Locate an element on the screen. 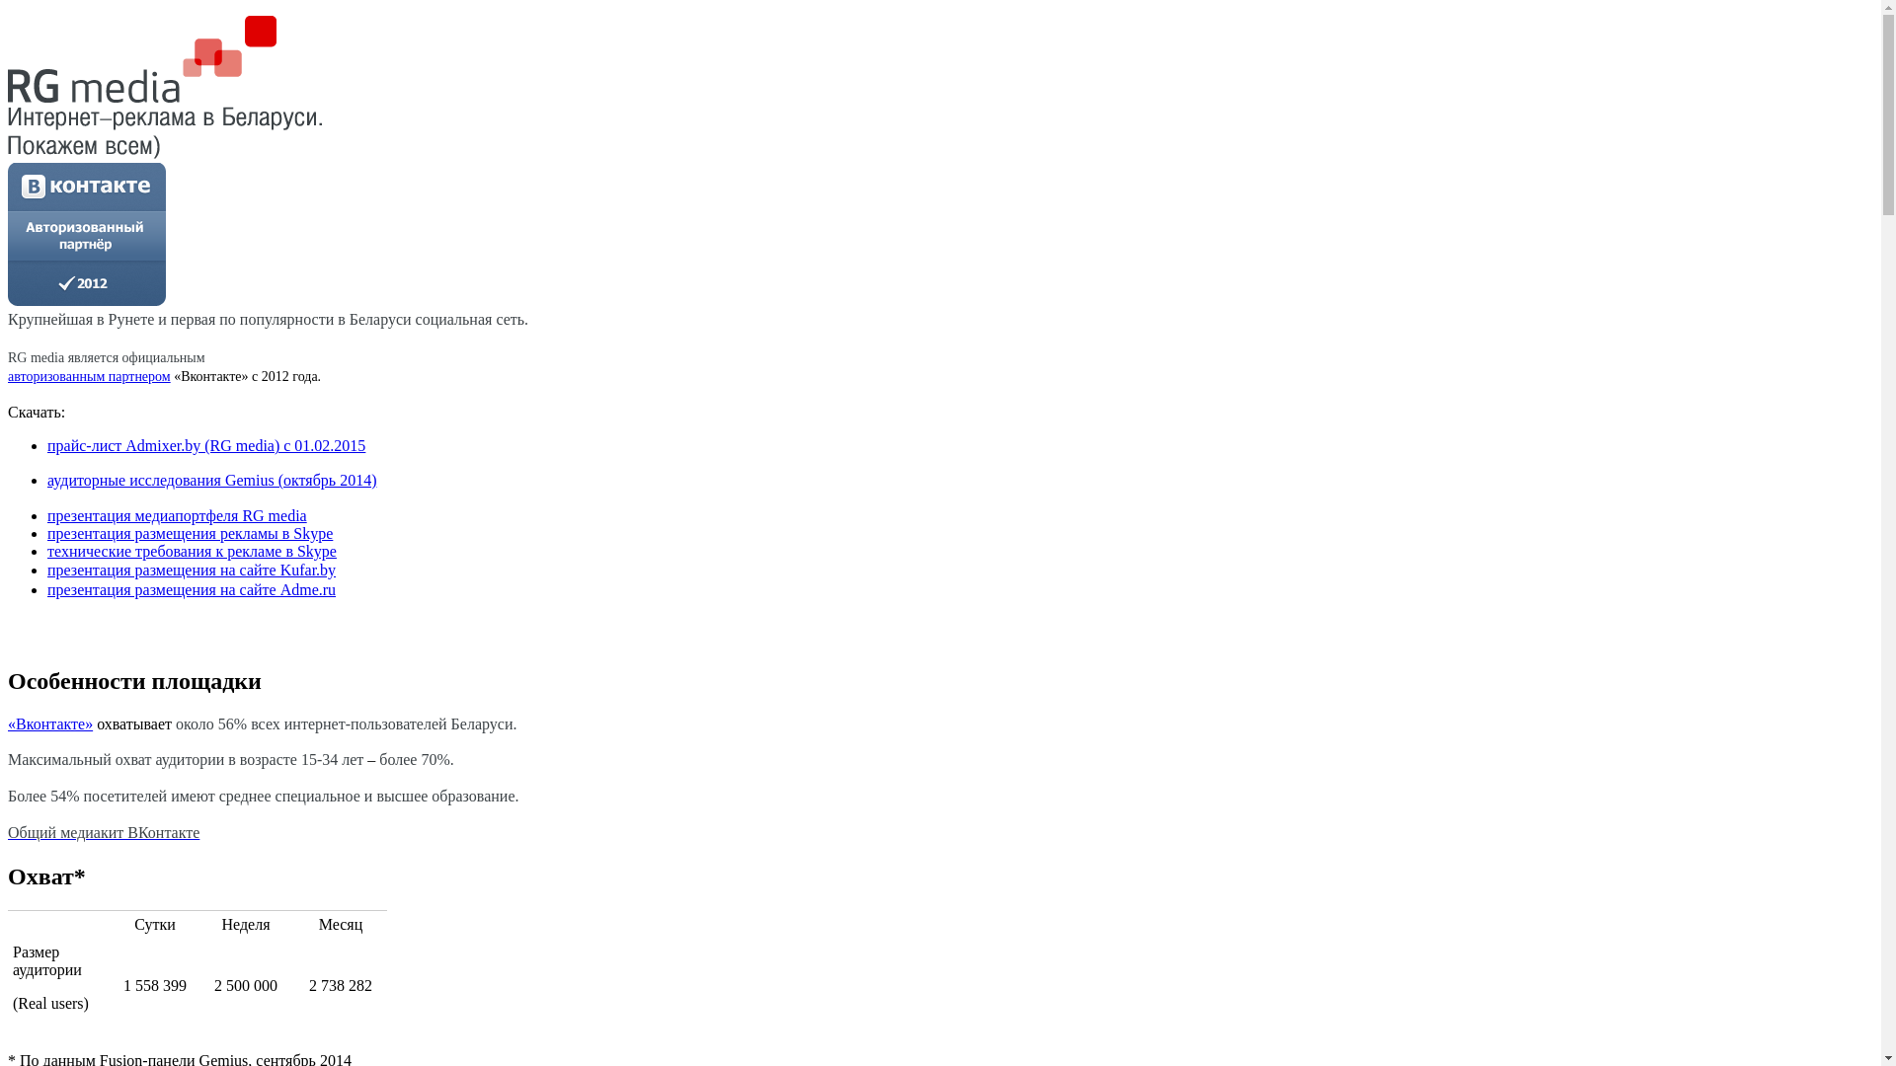  VK is located at coordinates (87, 235).